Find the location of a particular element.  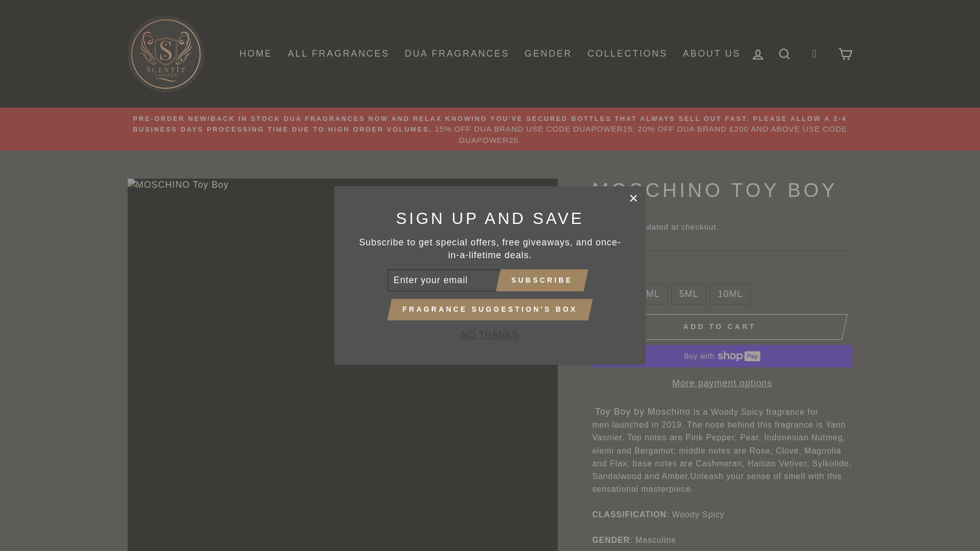

HOME is located at coordinates (256, 54).